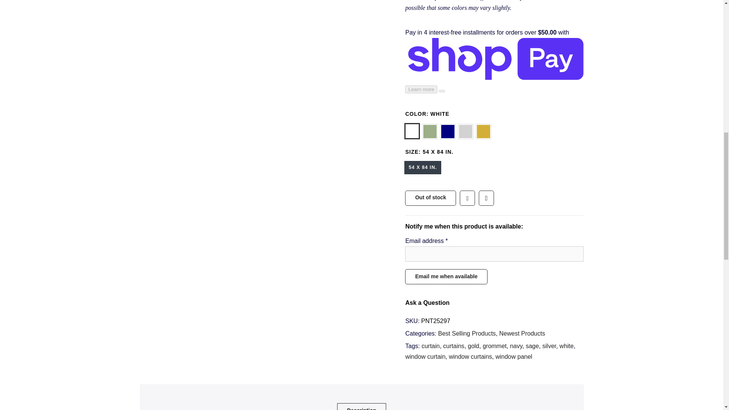  I want to click on Email me when available, so click(446, 276).